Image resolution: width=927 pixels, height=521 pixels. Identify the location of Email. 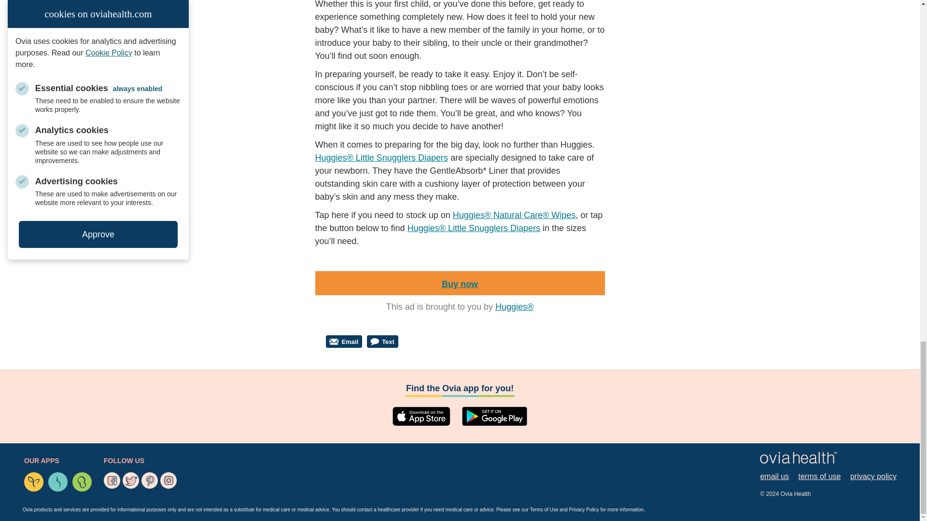
(344, 342).